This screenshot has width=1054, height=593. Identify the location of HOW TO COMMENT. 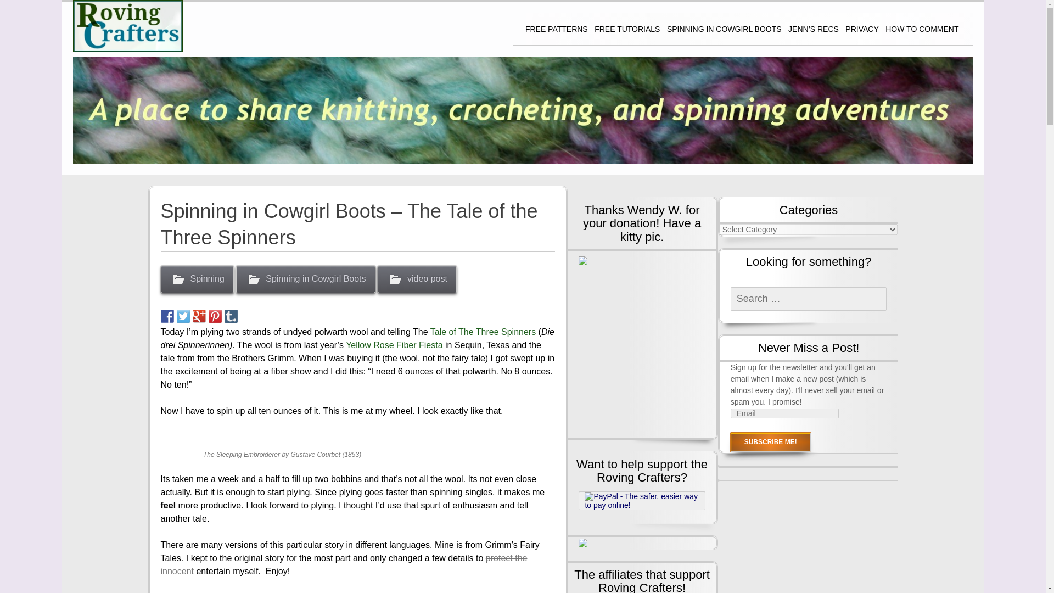
(921, 29).